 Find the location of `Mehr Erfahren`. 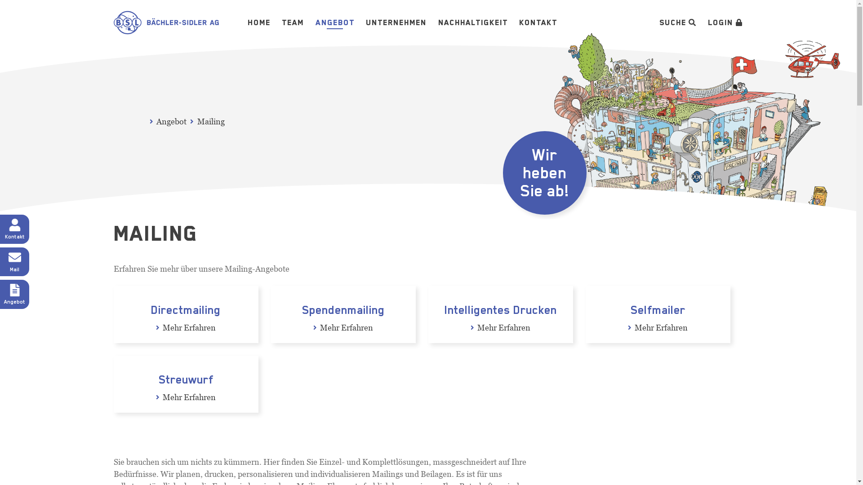

Mehr Erfahren is located at coordinates (189, 328).